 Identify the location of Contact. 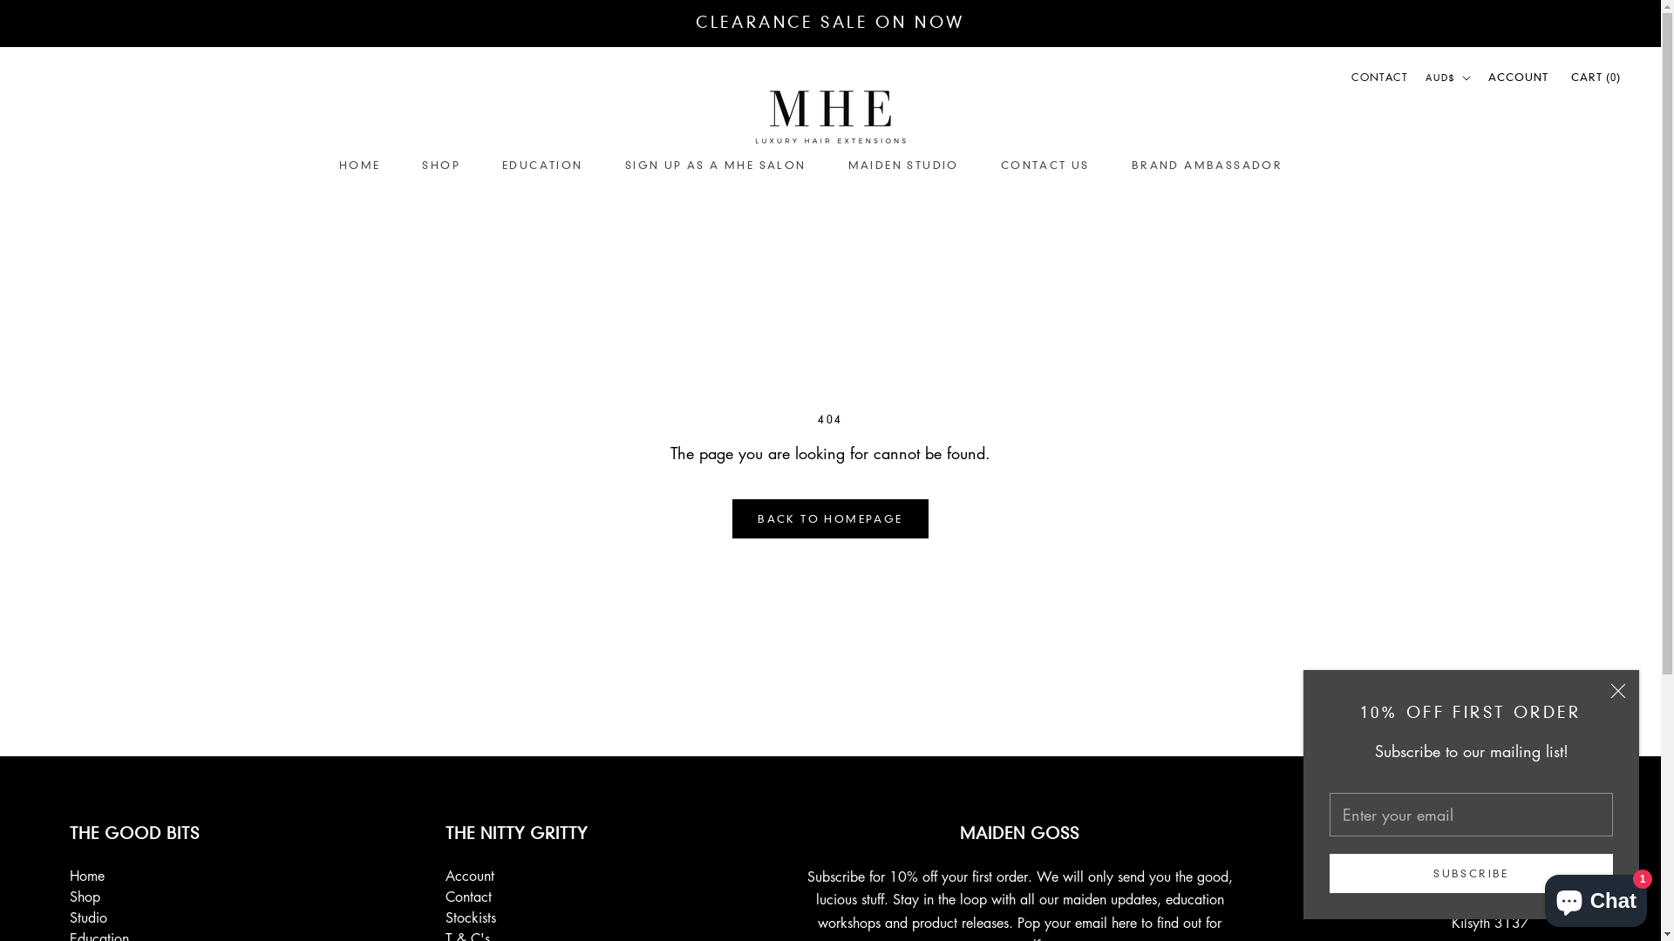
(516, 897).